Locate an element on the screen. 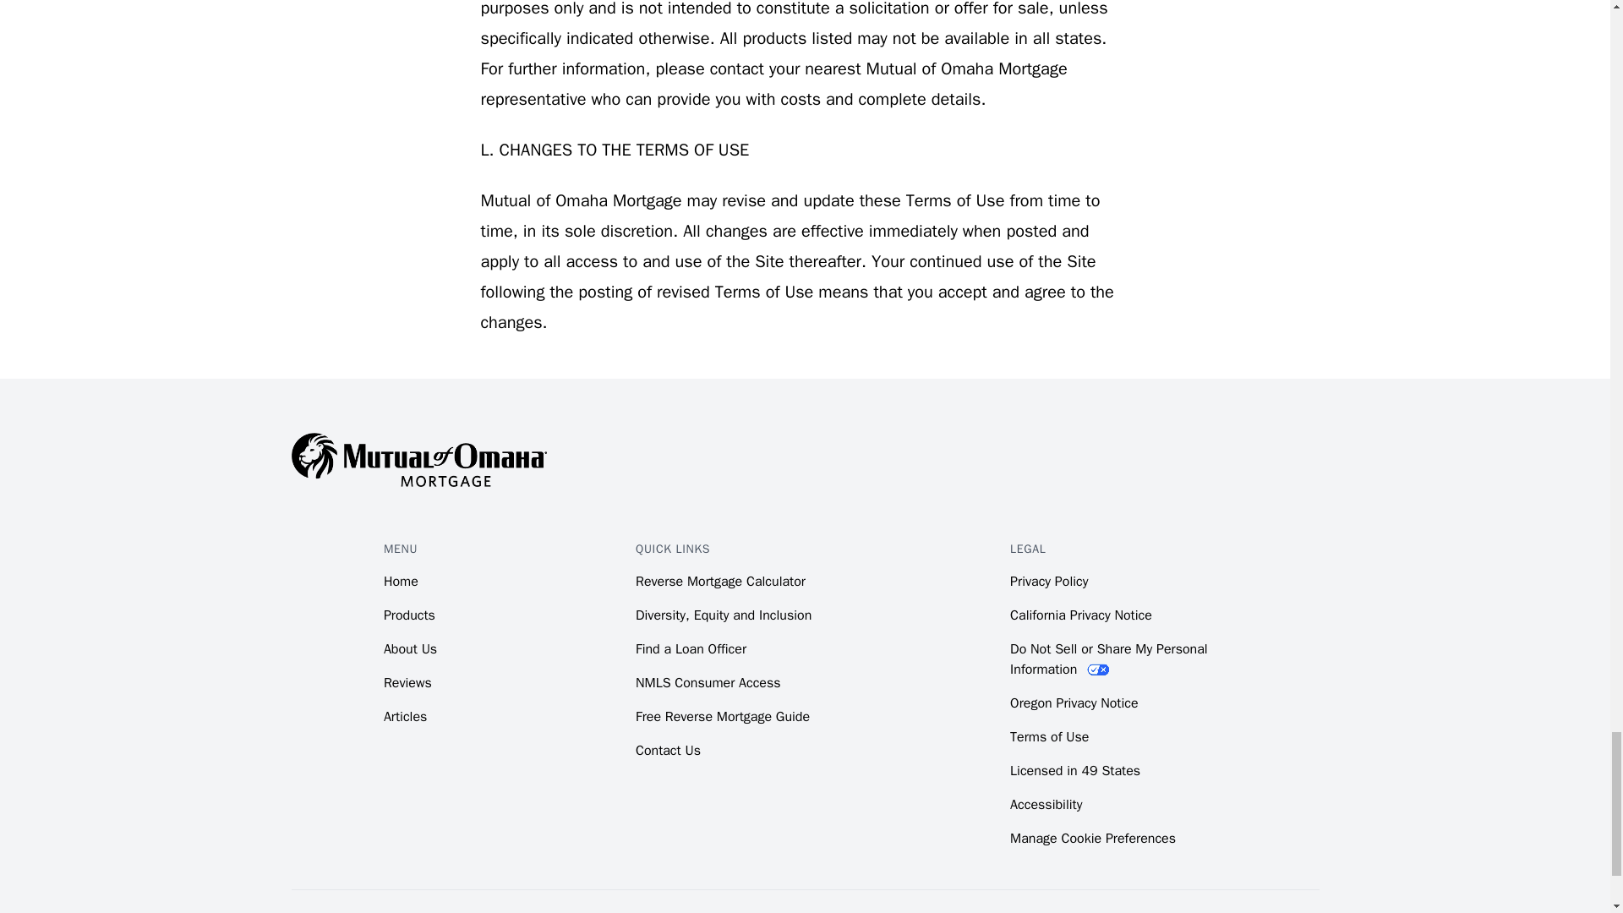 The image size is (1623, 913). Reverse Mortgage Calculator is located at coordinates (720, 582).